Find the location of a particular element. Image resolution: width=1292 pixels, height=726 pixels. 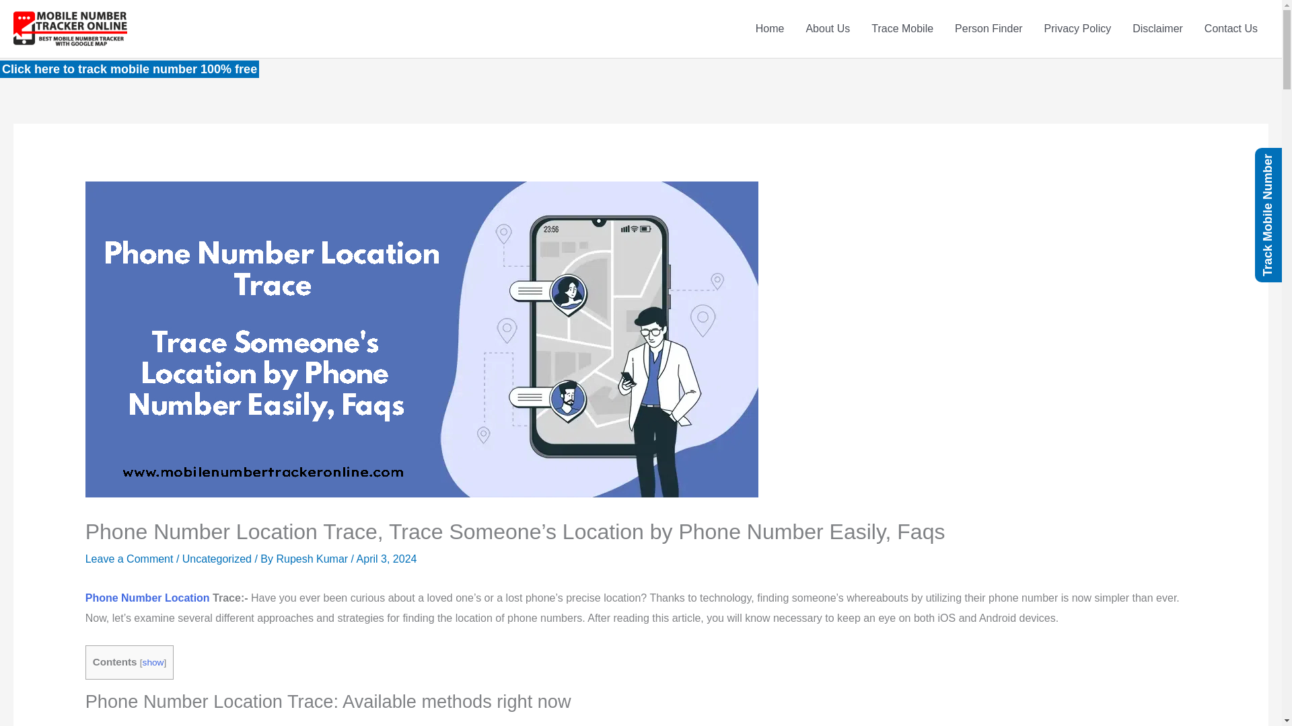

About Us is located at coordinates (827, 29).